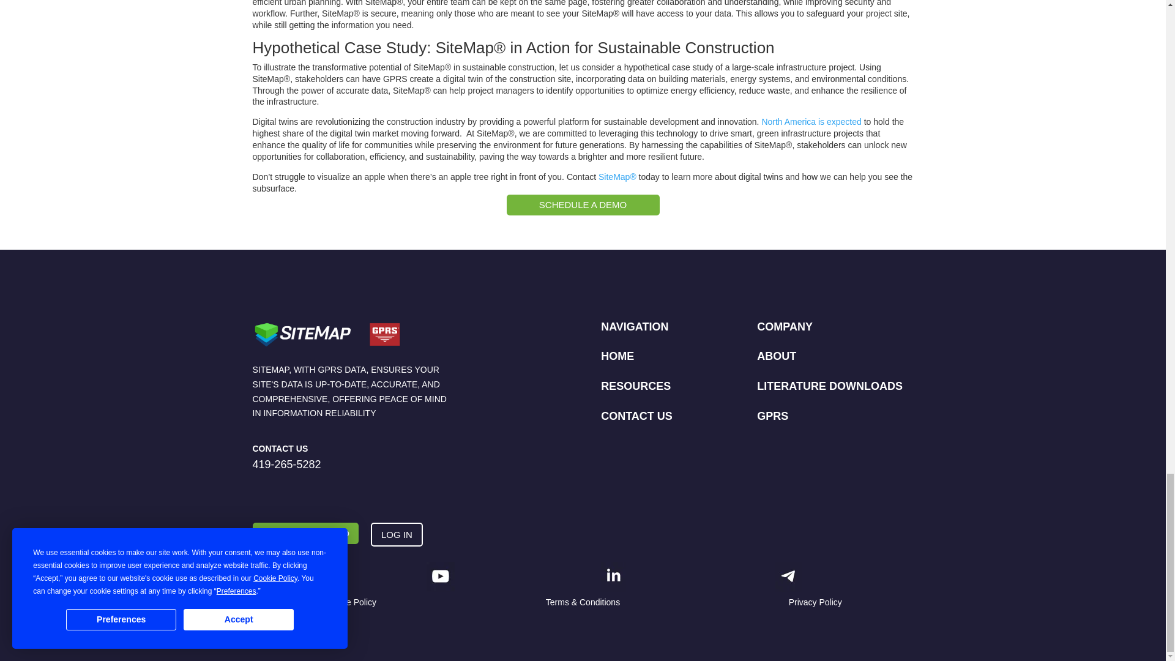  I want to click on SCHEDULE A DEMO, so click(583, 205).